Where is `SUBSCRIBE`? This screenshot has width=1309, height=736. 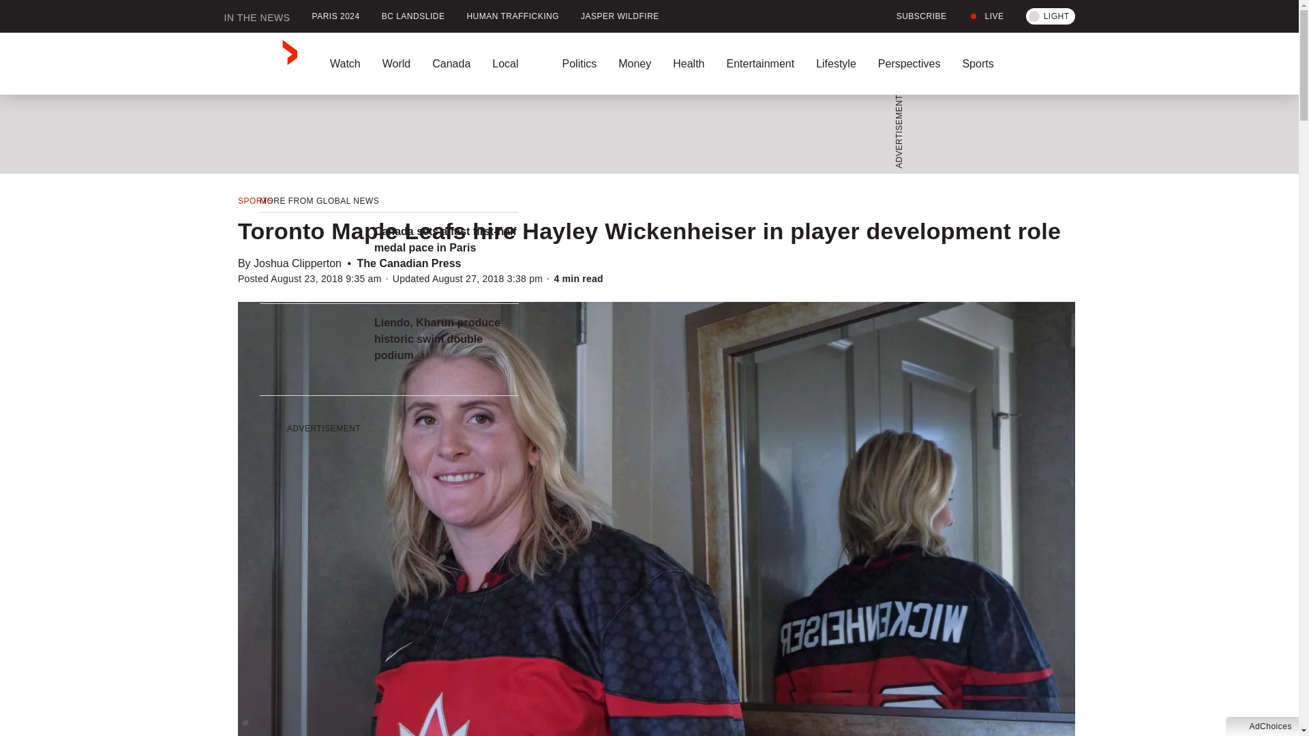 SUBSCRIBE is located at coordinates (914, 16).